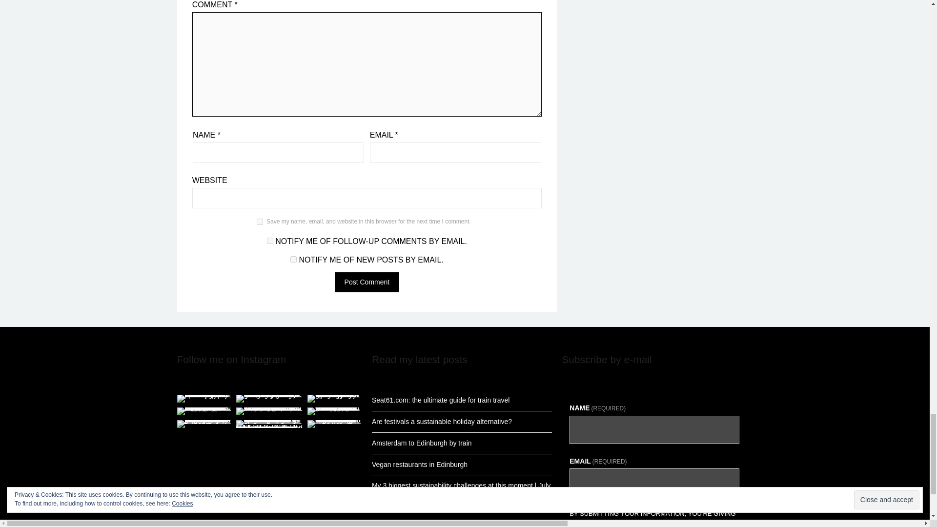  What do you see at coordinates (294, 259) in the screenshot?
I see `subscribe` at bounding box center [294, 259].